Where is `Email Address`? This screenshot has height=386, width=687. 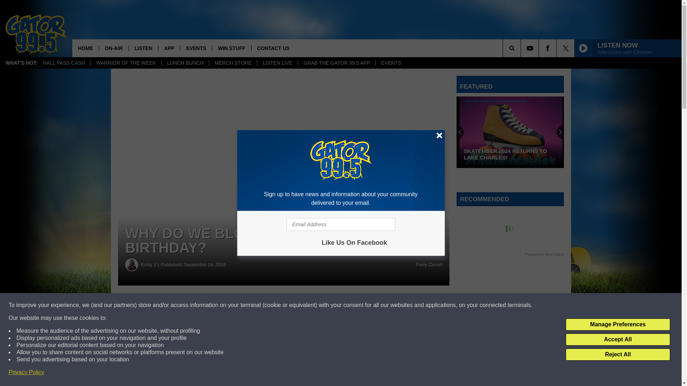 Email Address is located at coordinates (341, 224).